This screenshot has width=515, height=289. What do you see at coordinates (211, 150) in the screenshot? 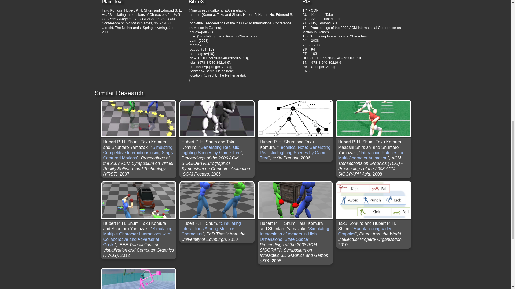
I see `Generating Realistic Fighting Scenes by Game Tree` at bounding box center [211, 150].